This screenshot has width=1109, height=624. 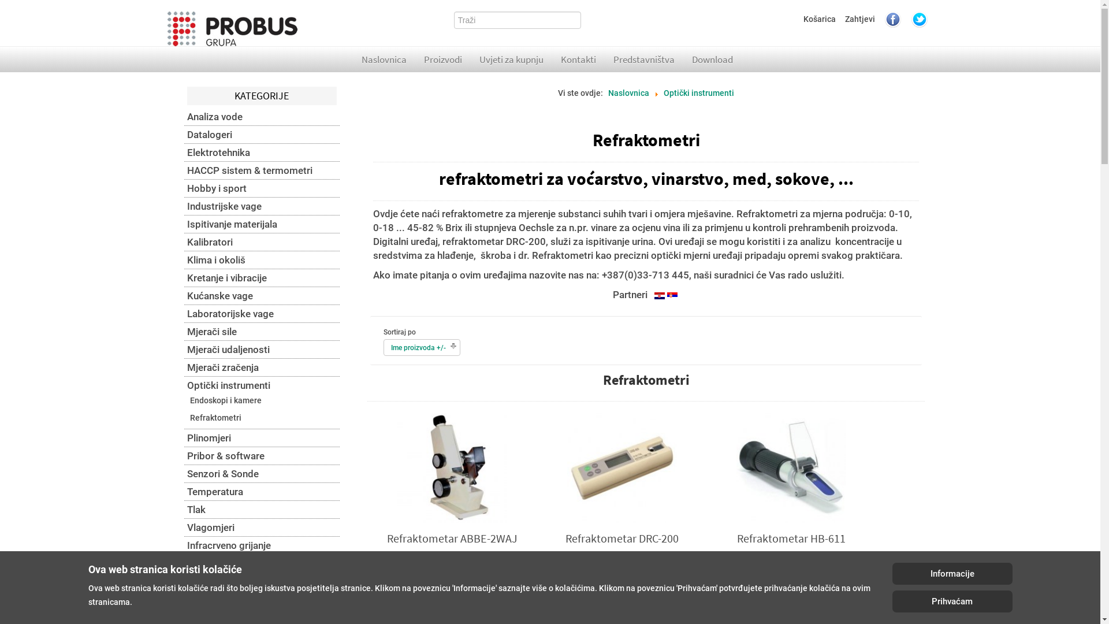 What do you see at coordinates (262, 474) in the screenshot?
I see `Senzori & Sonde` at bounding box center [262, 474].